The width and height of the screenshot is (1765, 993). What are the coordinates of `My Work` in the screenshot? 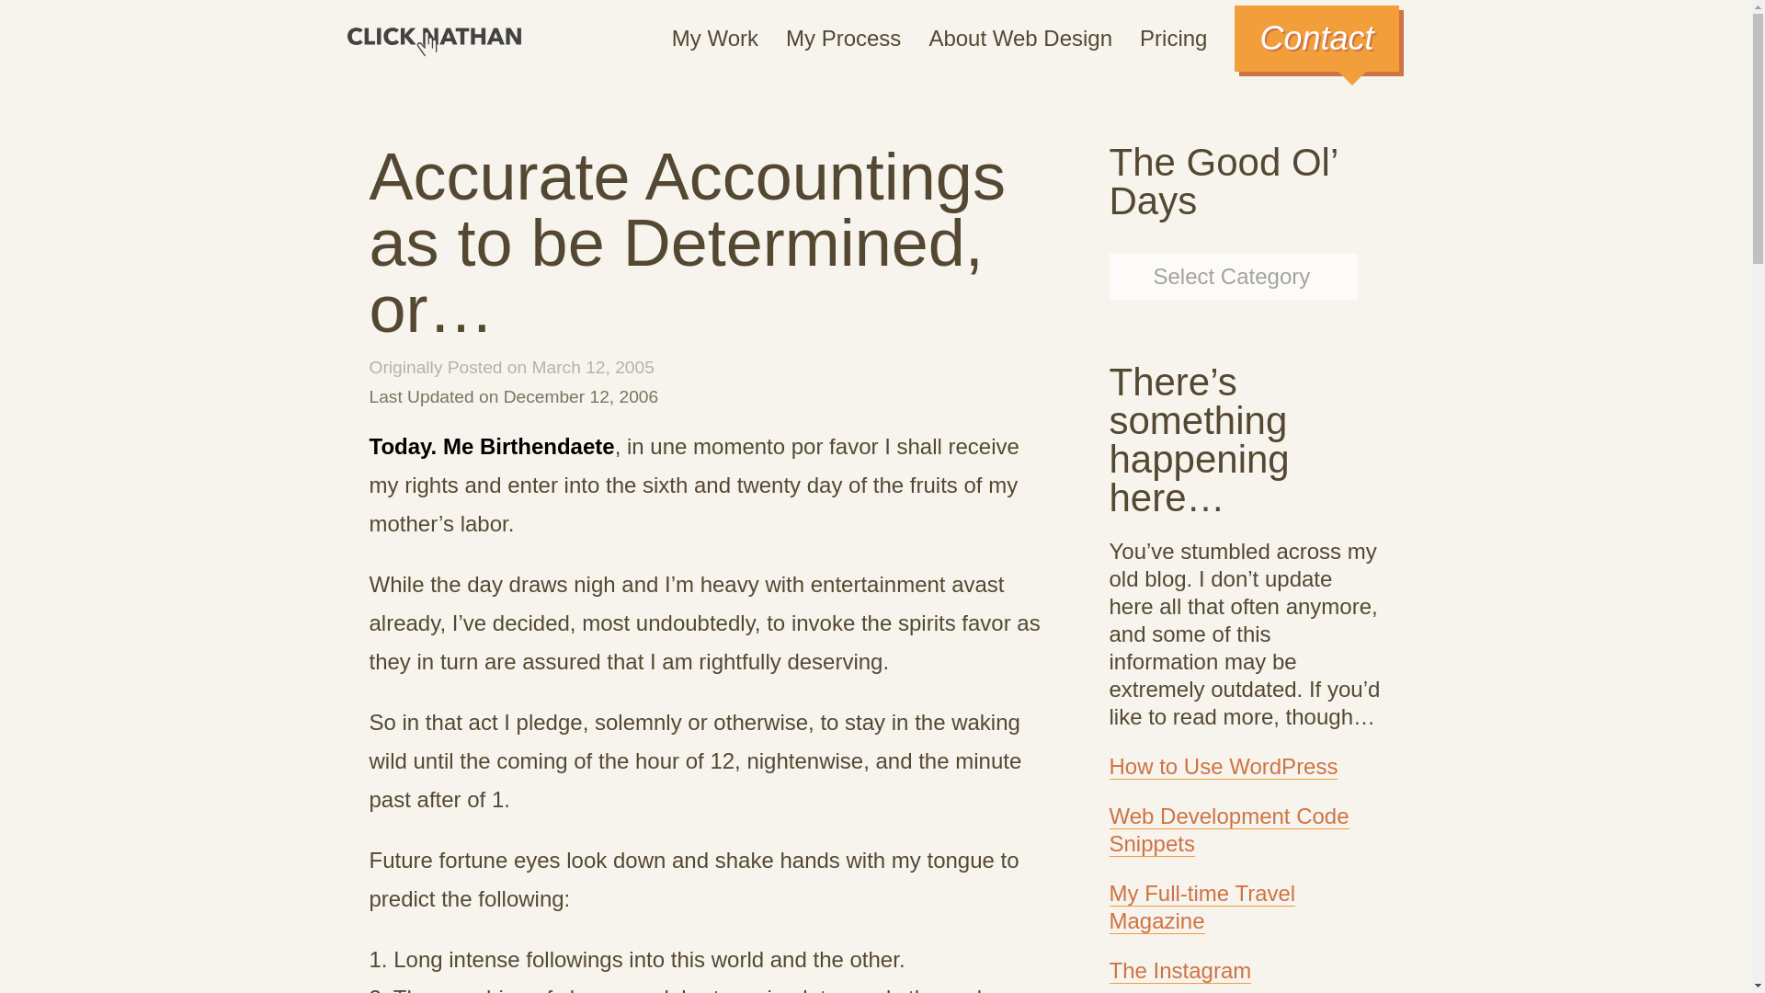 It's located at (715, 39).